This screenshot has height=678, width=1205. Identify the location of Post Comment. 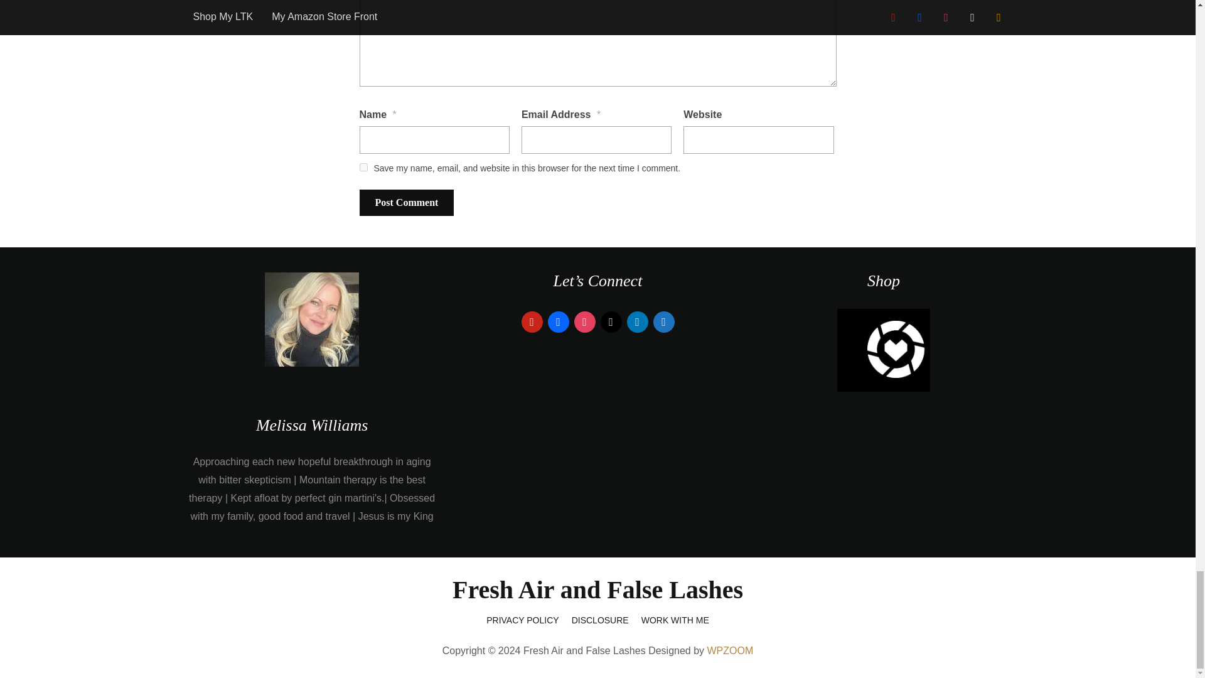
(407, 203).